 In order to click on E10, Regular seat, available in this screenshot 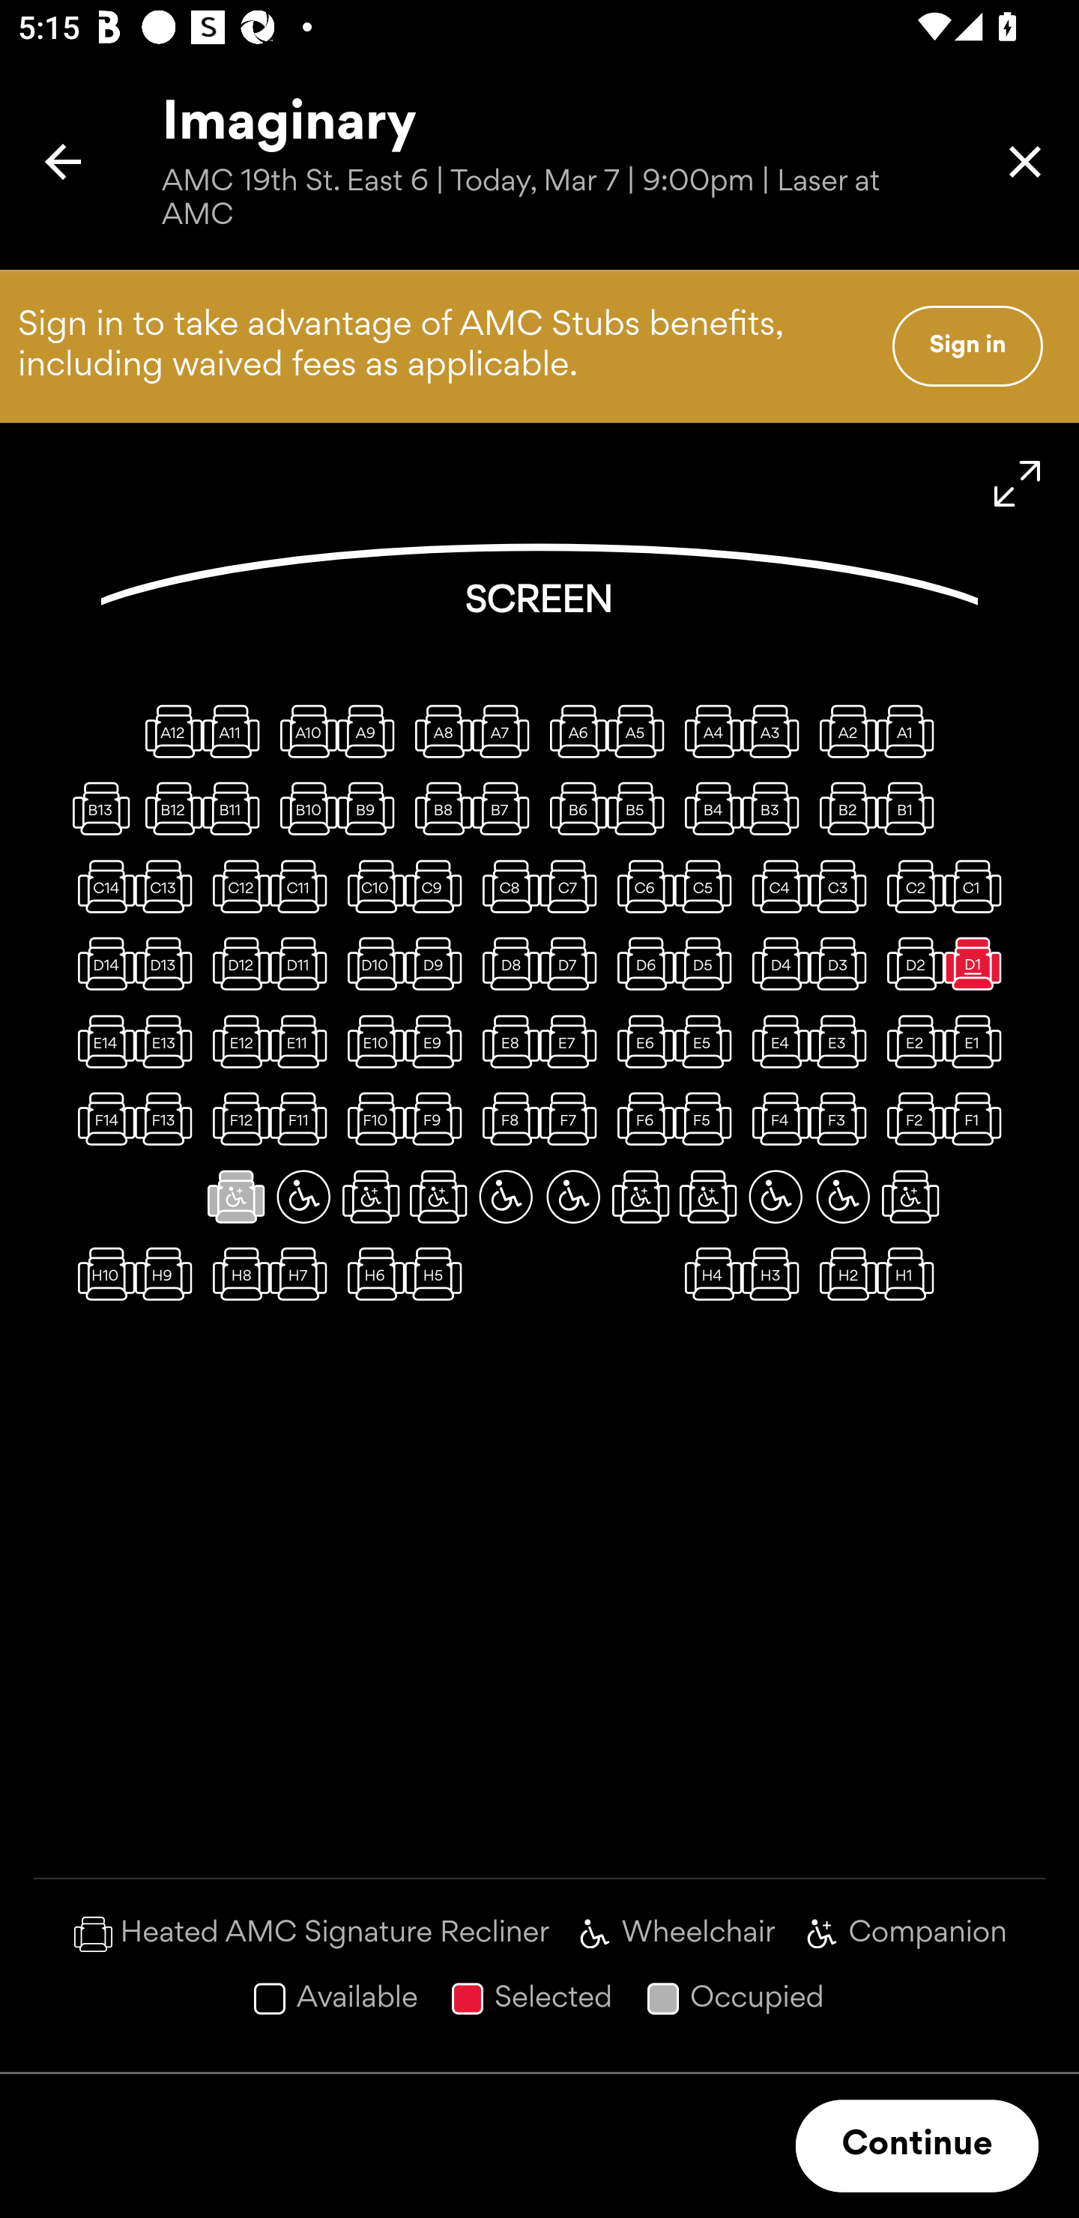, I will do `click(370, 1041)`.